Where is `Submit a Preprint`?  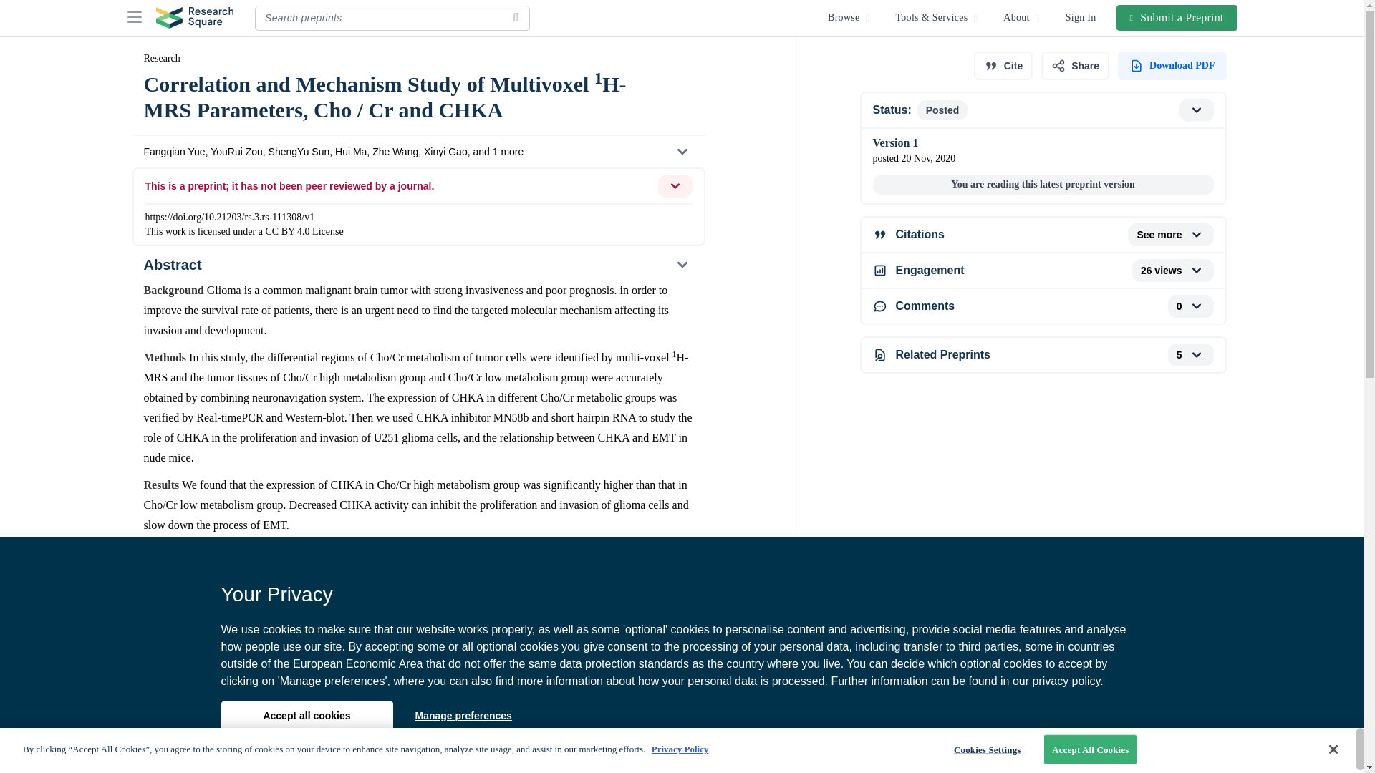 Submit a Preprint is located at coordinates (1177, 17).